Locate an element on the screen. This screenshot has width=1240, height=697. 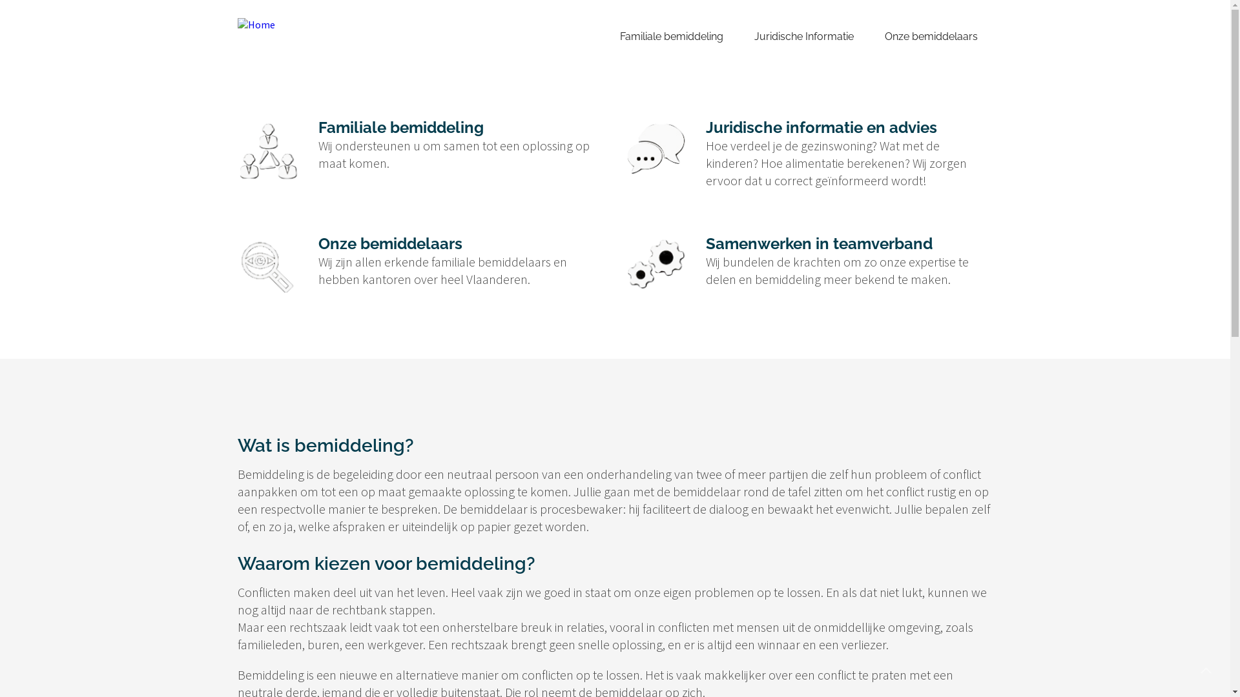
Juridische Informatie is located at coordinates (804, 36).